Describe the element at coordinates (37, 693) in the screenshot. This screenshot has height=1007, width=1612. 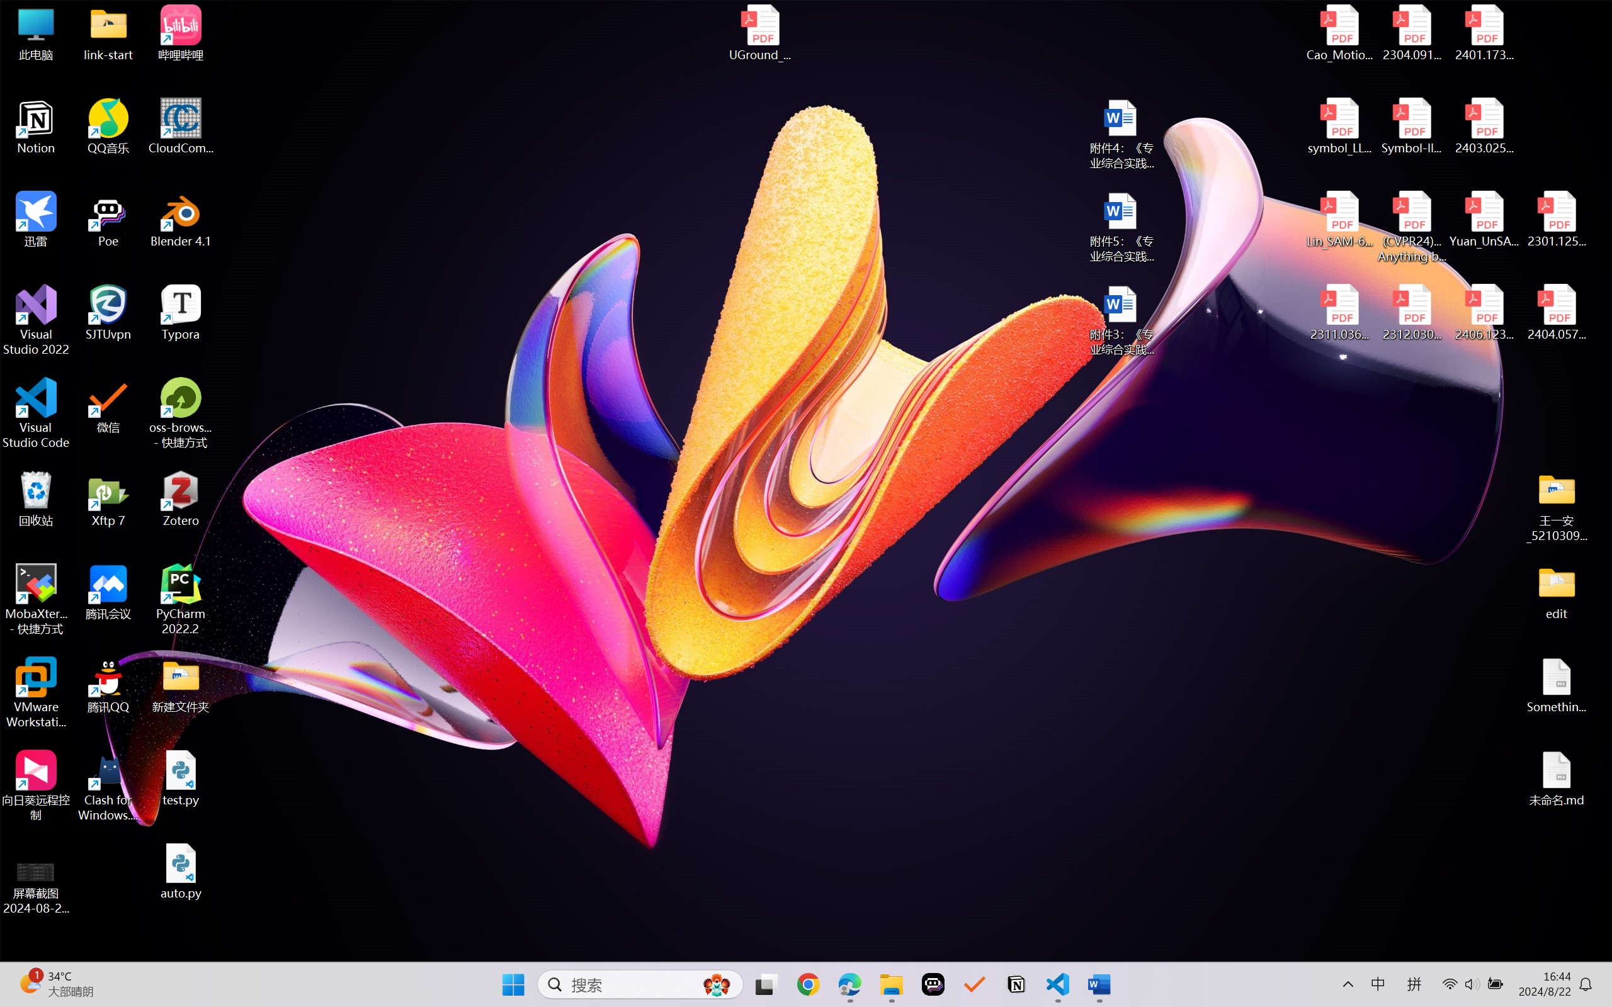
I see `VMware Workstation Pro` at that location.